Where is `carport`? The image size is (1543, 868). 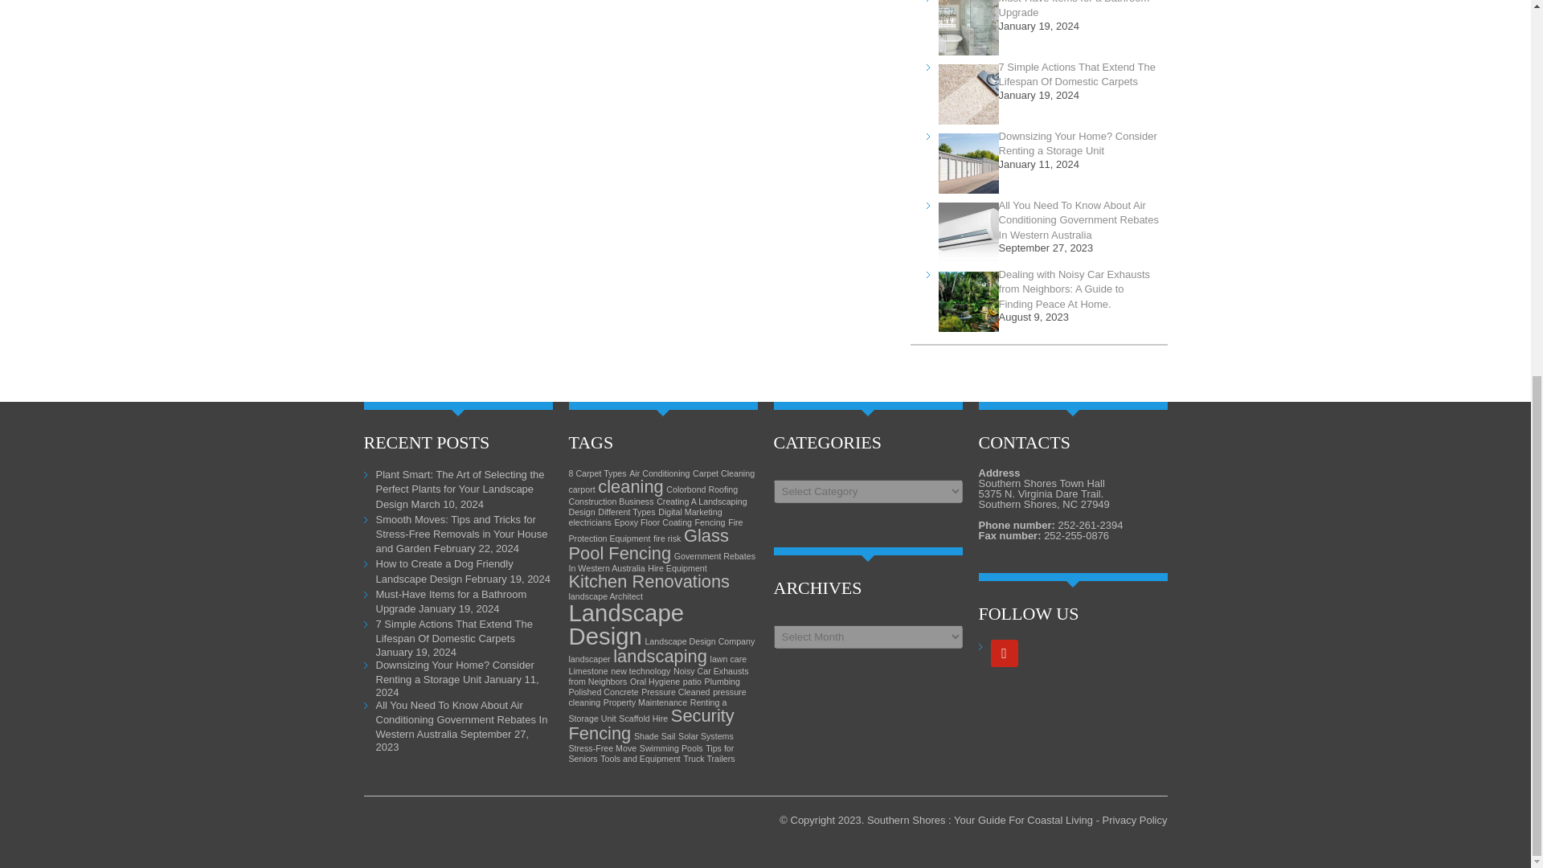 carport is located at coordinates (582, 489).